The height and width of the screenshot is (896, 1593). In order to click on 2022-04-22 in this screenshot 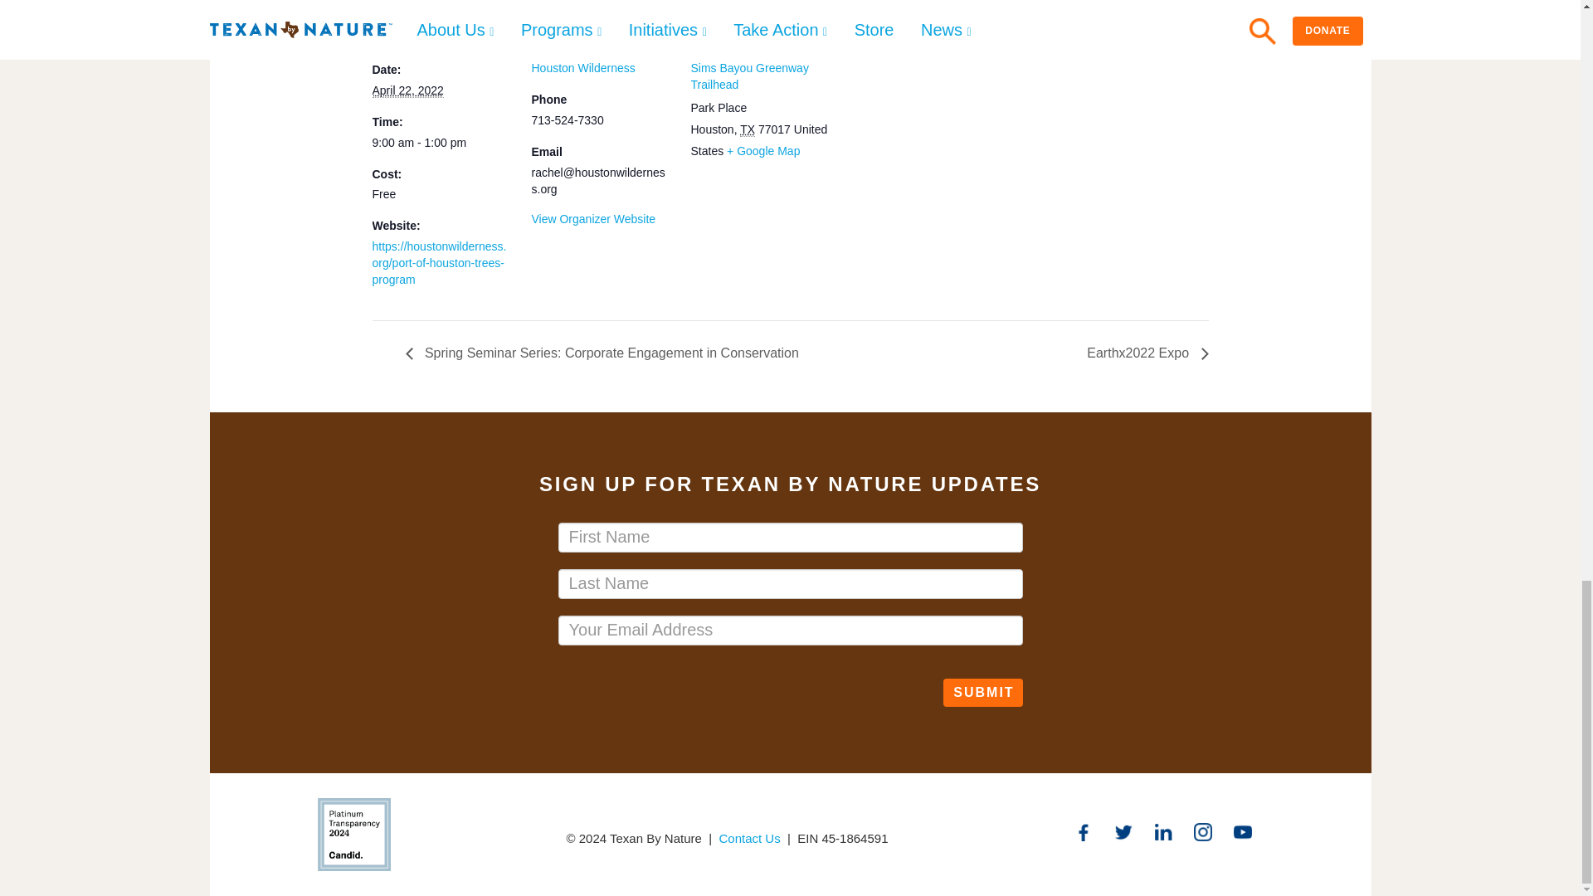, I will do `click(407, 90)`.